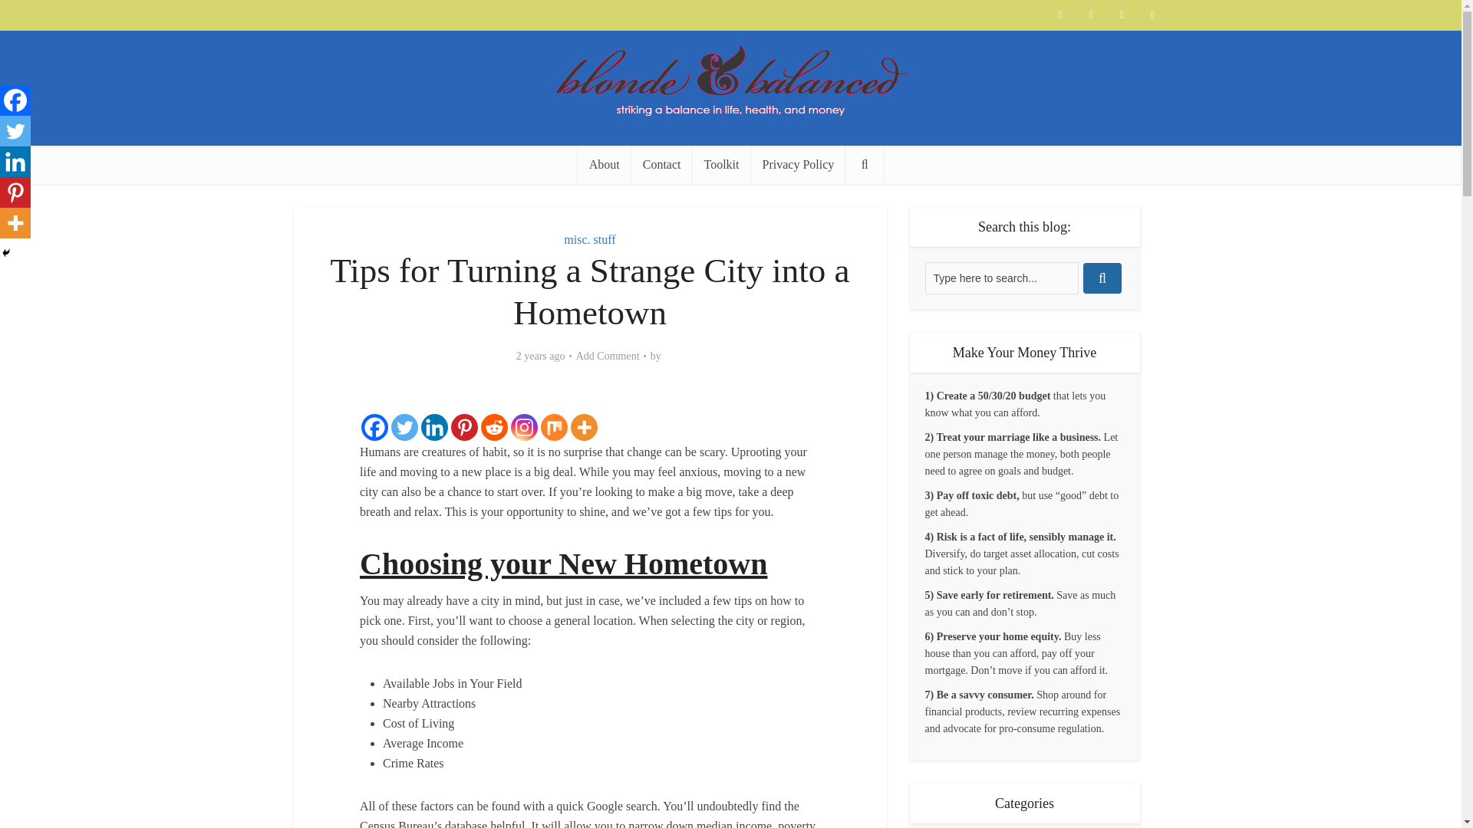  What do you see at coordinates (605, 164) in the screenshot?
I see `About` at bounding box center [605, 164].